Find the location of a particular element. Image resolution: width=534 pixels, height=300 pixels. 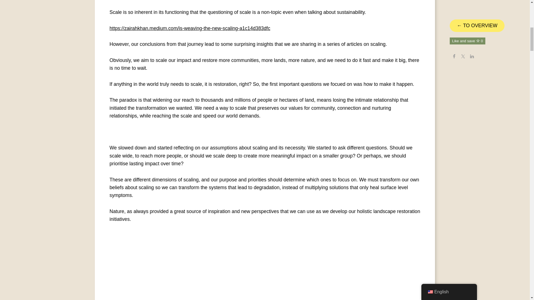

Share on LinkedIn is located at coordinates (472, 4).